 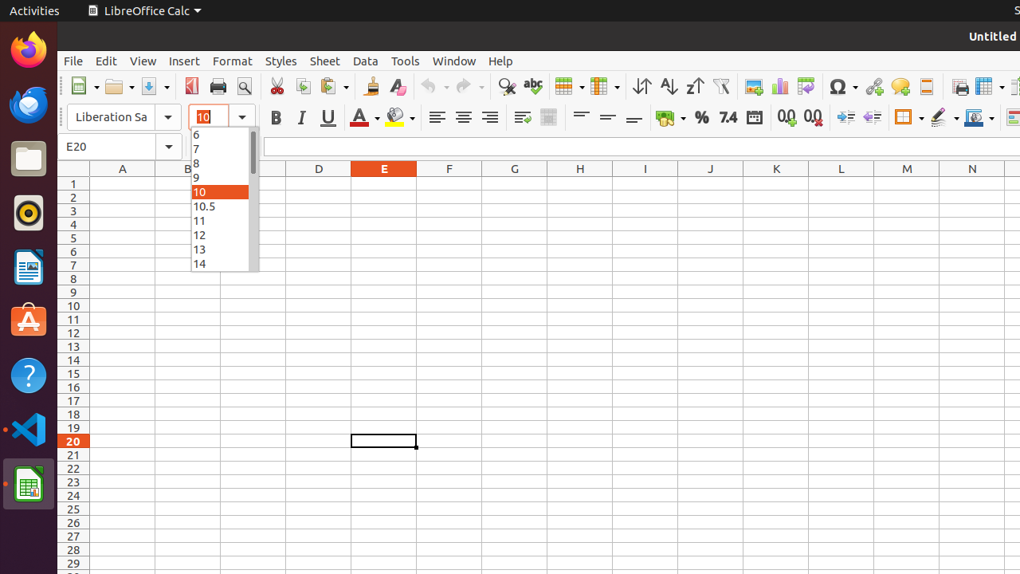 I want to click on AutoFilter, so click(x=720, y=86).